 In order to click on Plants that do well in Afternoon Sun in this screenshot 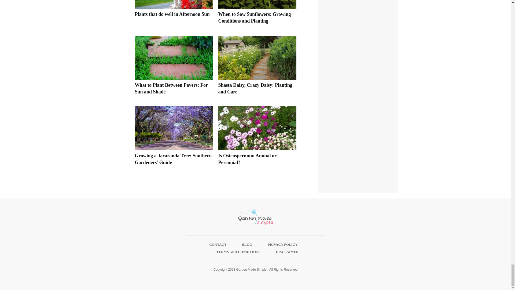, I will do `click(173, 15)`.